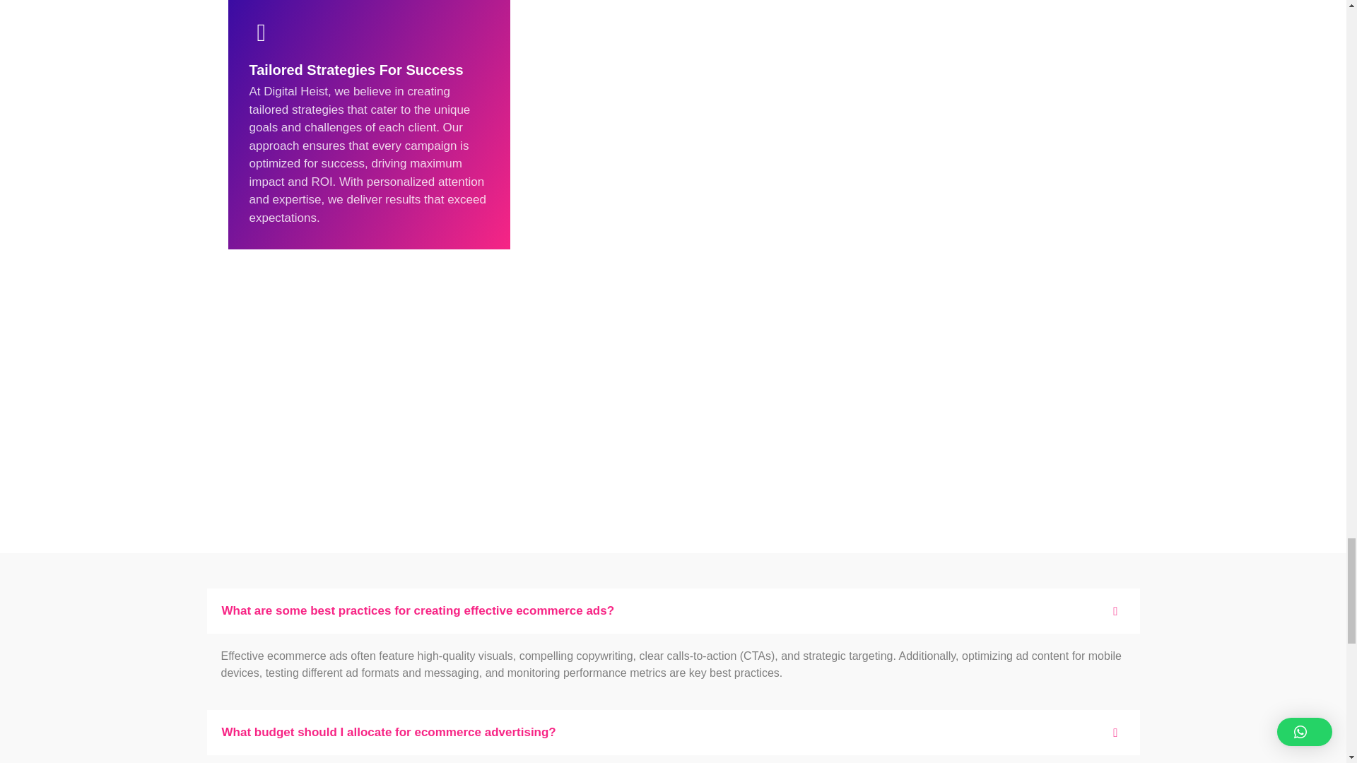 The width and height of the screenshot is (1357, 763). What do you see at coordinates (673, 733) in the screenshot?
I see `What budget should I allocate for ecommerce advertising?` at bounding box center [673, 733].